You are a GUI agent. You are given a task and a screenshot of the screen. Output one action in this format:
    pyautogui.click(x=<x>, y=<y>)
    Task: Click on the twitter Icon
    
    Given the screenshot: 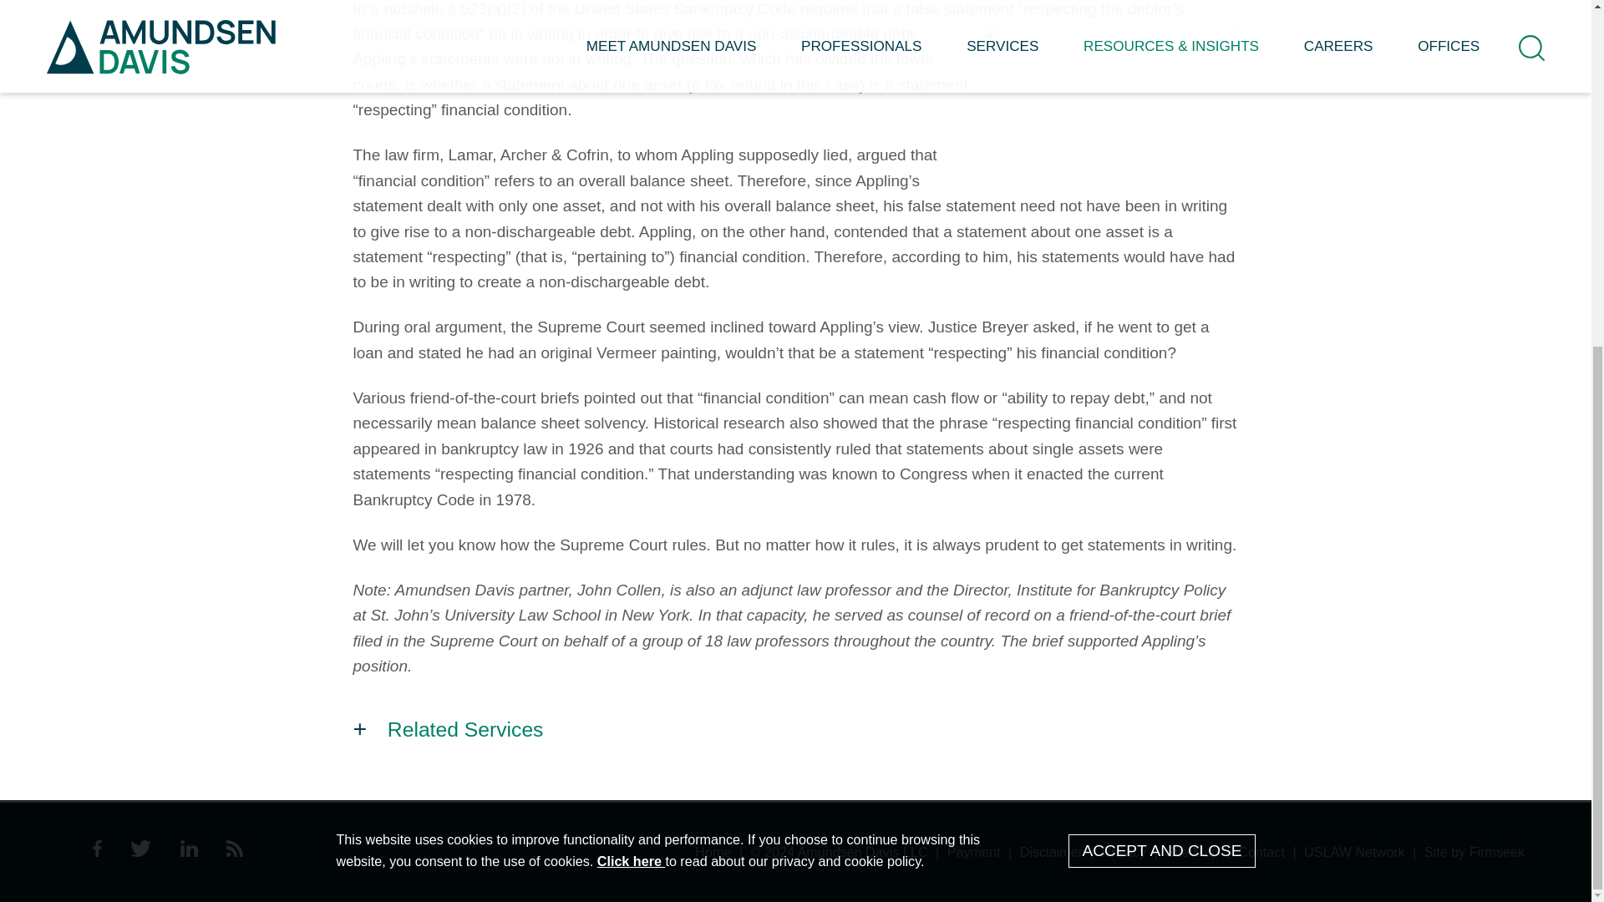 What is the action you would take?
    pyautogui.click(x=140, y=849)
    